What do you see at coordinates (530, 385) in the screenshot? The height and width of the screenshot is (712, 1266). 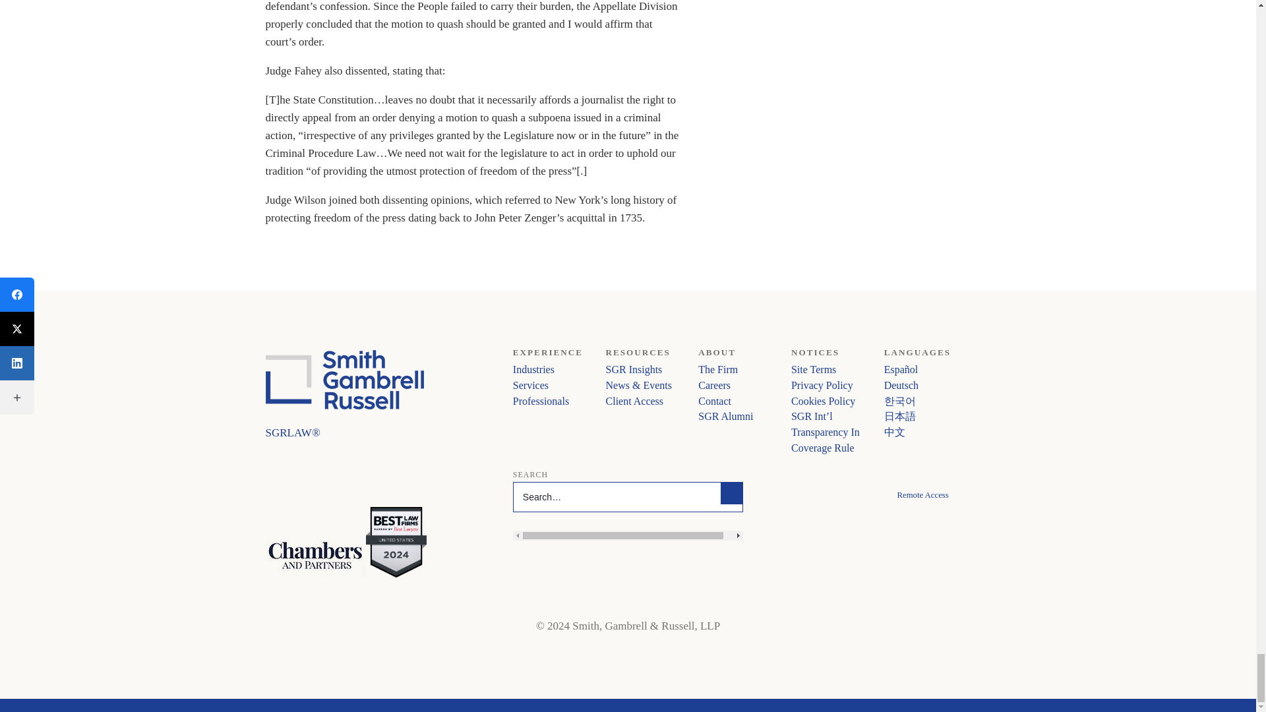 I see `Services` at bounding box center [530, 385].